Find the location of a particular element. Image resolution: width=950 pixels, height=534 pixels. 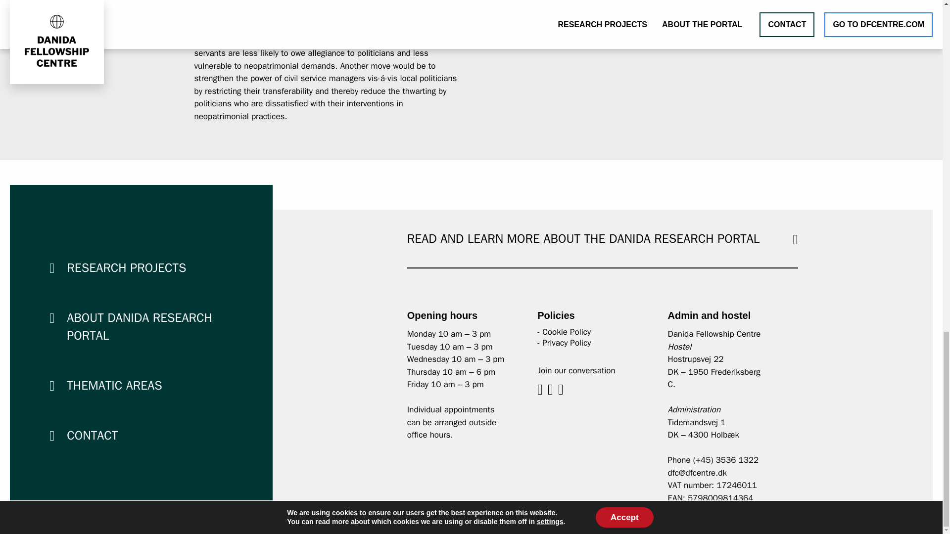

READ AND LEARN MORE ABOUT THE DANIDA RESEARCH PORTAL is located at coordinates (583, 238).